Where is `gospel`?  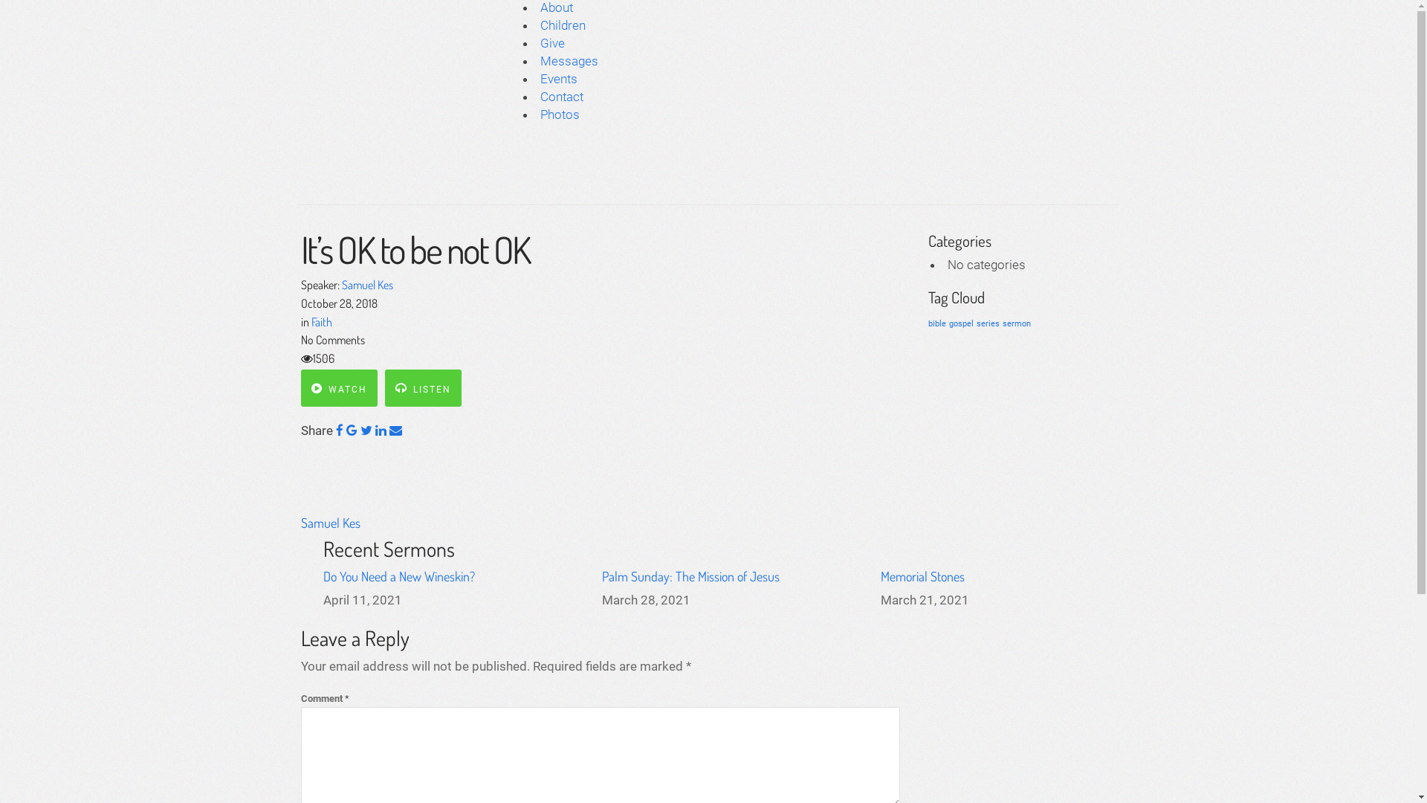 gospel is located at coordinates (962, 324).